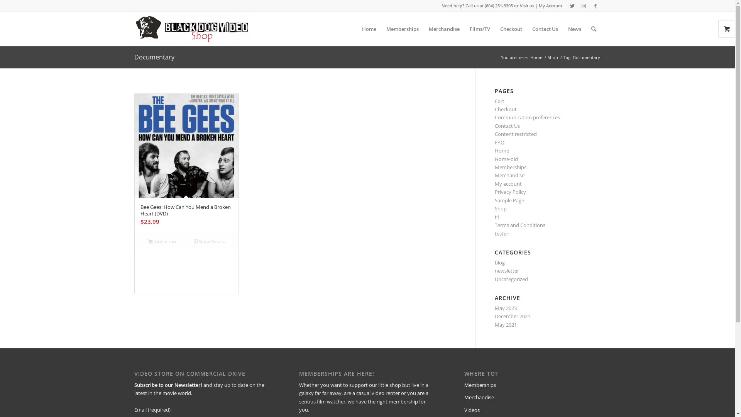  What do you see at coordinates (507, 126) in the screenshot?
I see `Contact Us` at bounding box center [507, 126].